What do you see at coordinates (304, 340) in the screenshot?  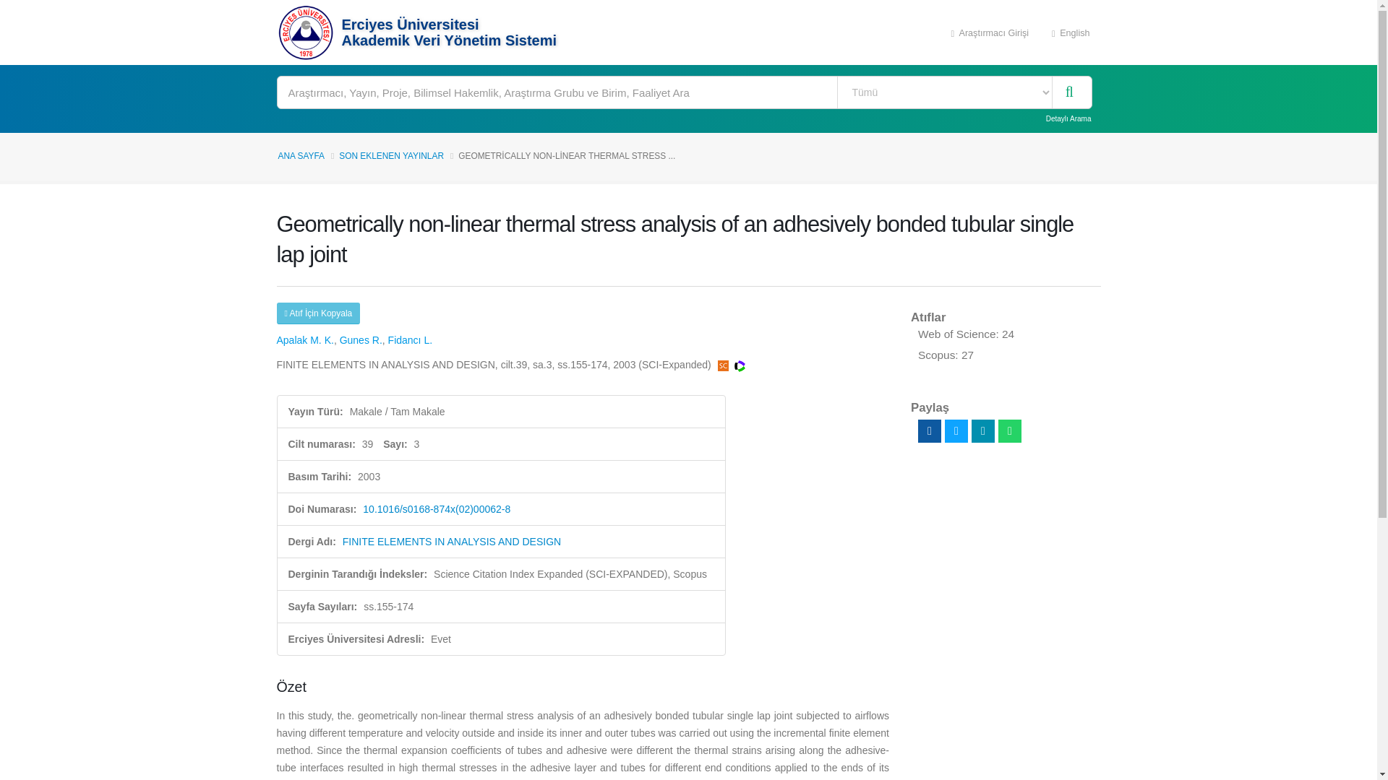 I see `Apalak M. K.` at bounding box center [304, 340].